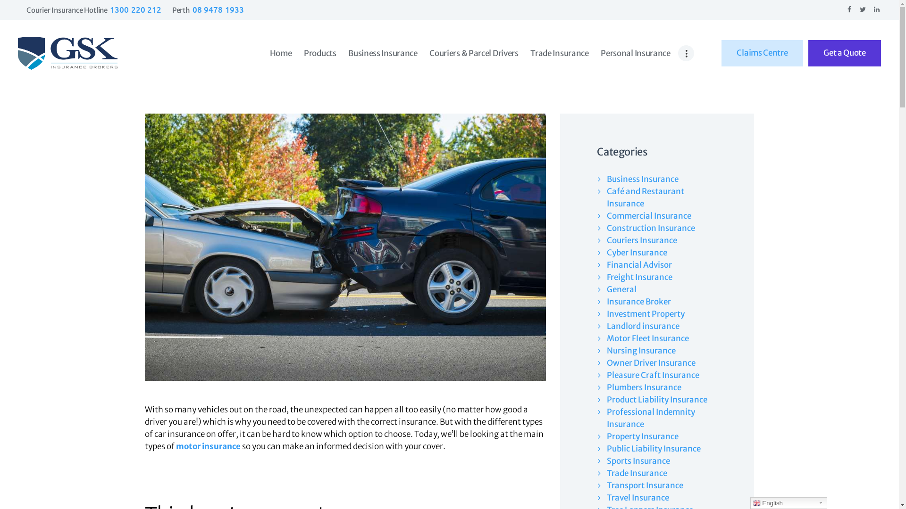 This screenshot has width=906, height=509. I want to click on Pleasure Craft Insurance, so click(653, 375).